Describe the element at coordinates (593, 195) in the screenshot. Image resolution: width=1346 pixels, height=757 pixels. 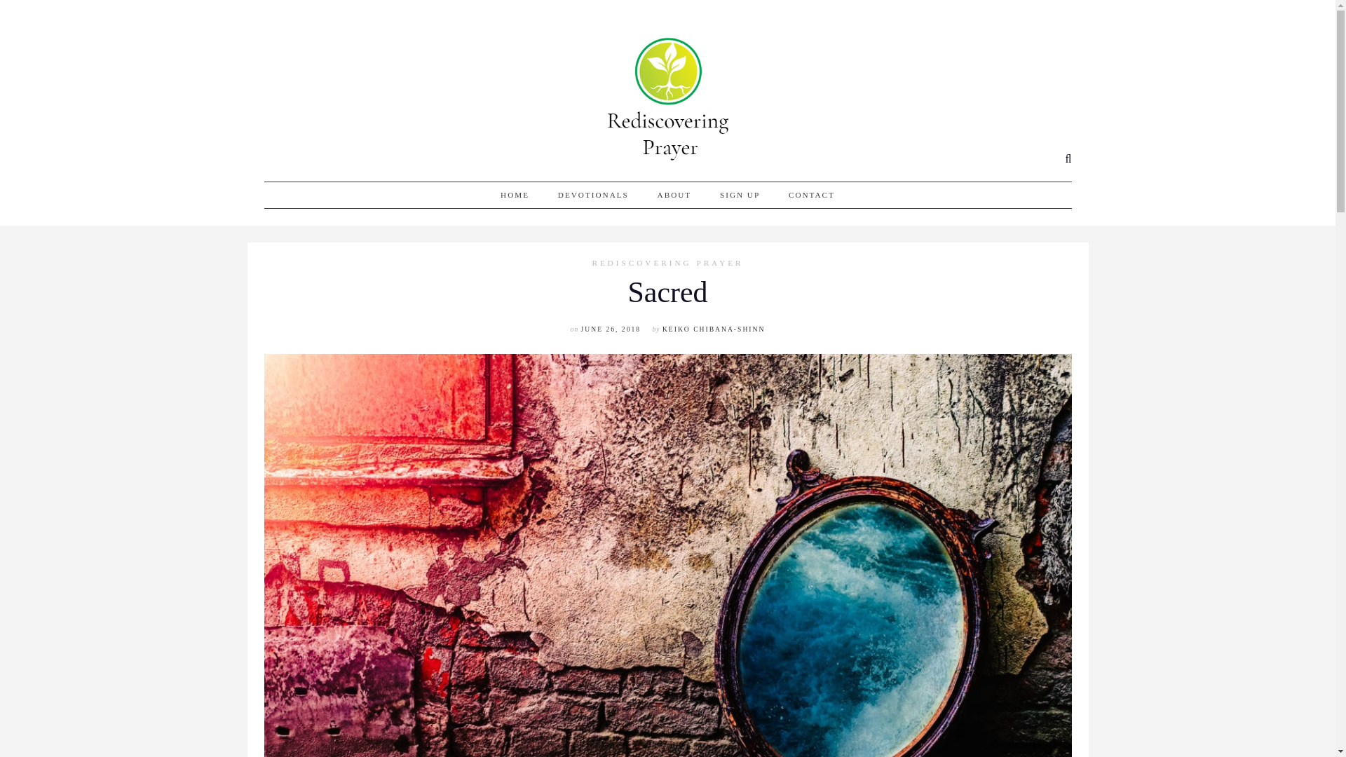
I see `DEVOTIONALS` at that location.